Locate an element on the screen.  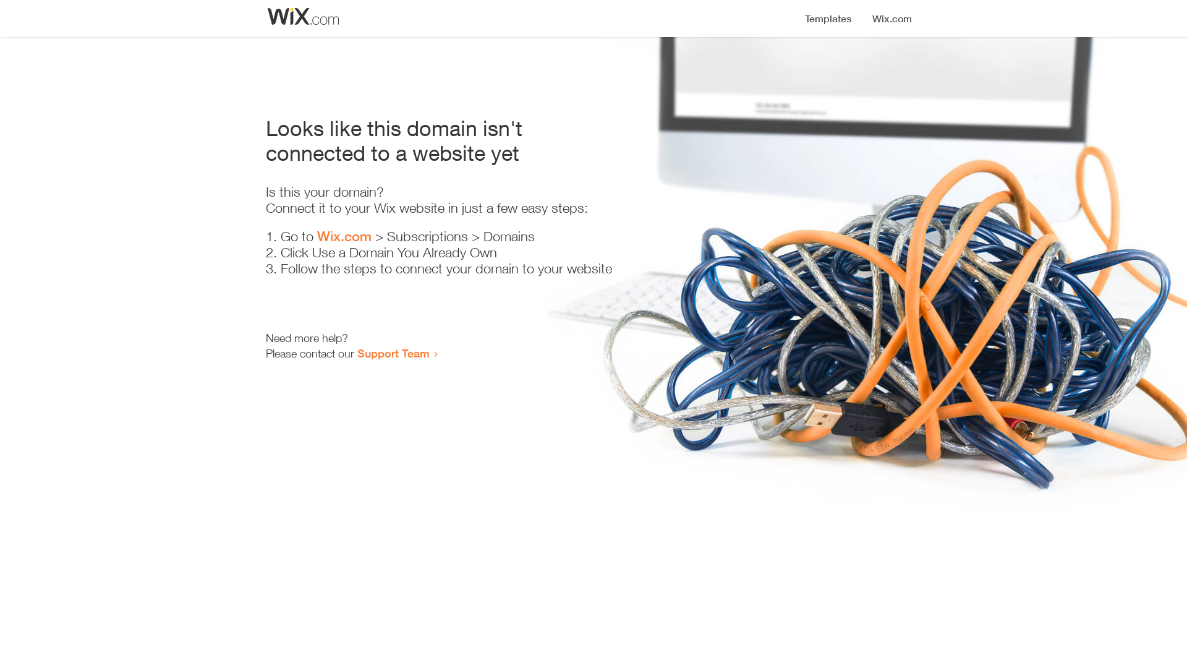
Support Team is located at coordinates (393, 353).